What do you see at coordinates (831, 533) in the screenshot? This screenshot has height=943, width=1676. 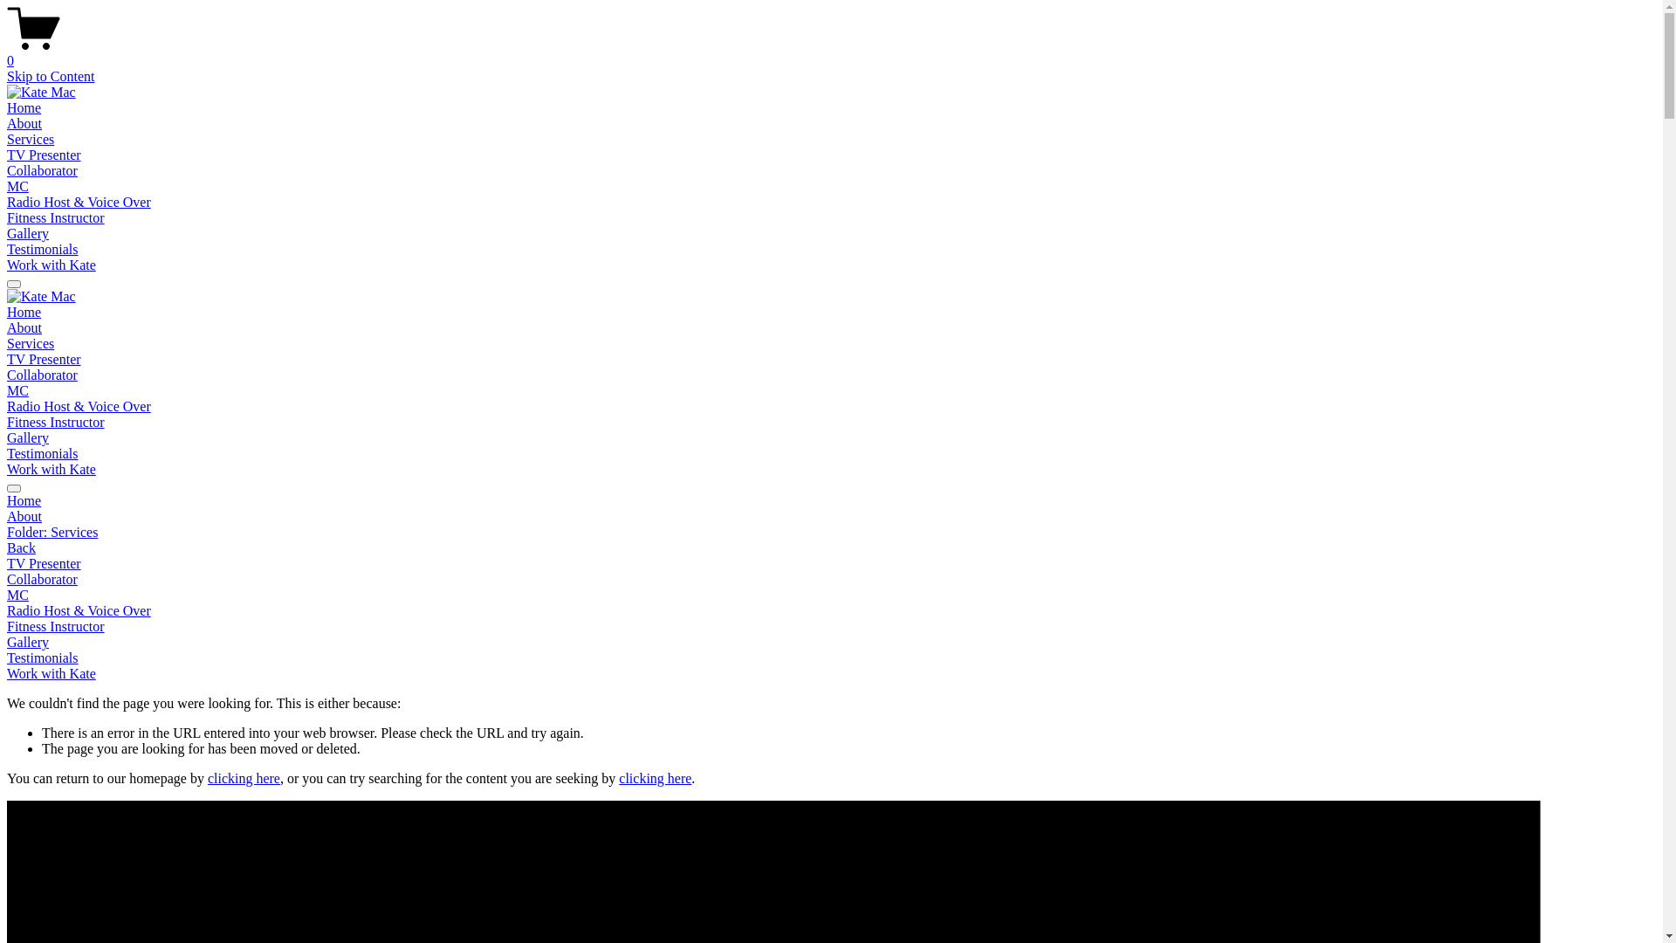 I see `Folder: Services` at bounding box center [831, 533].